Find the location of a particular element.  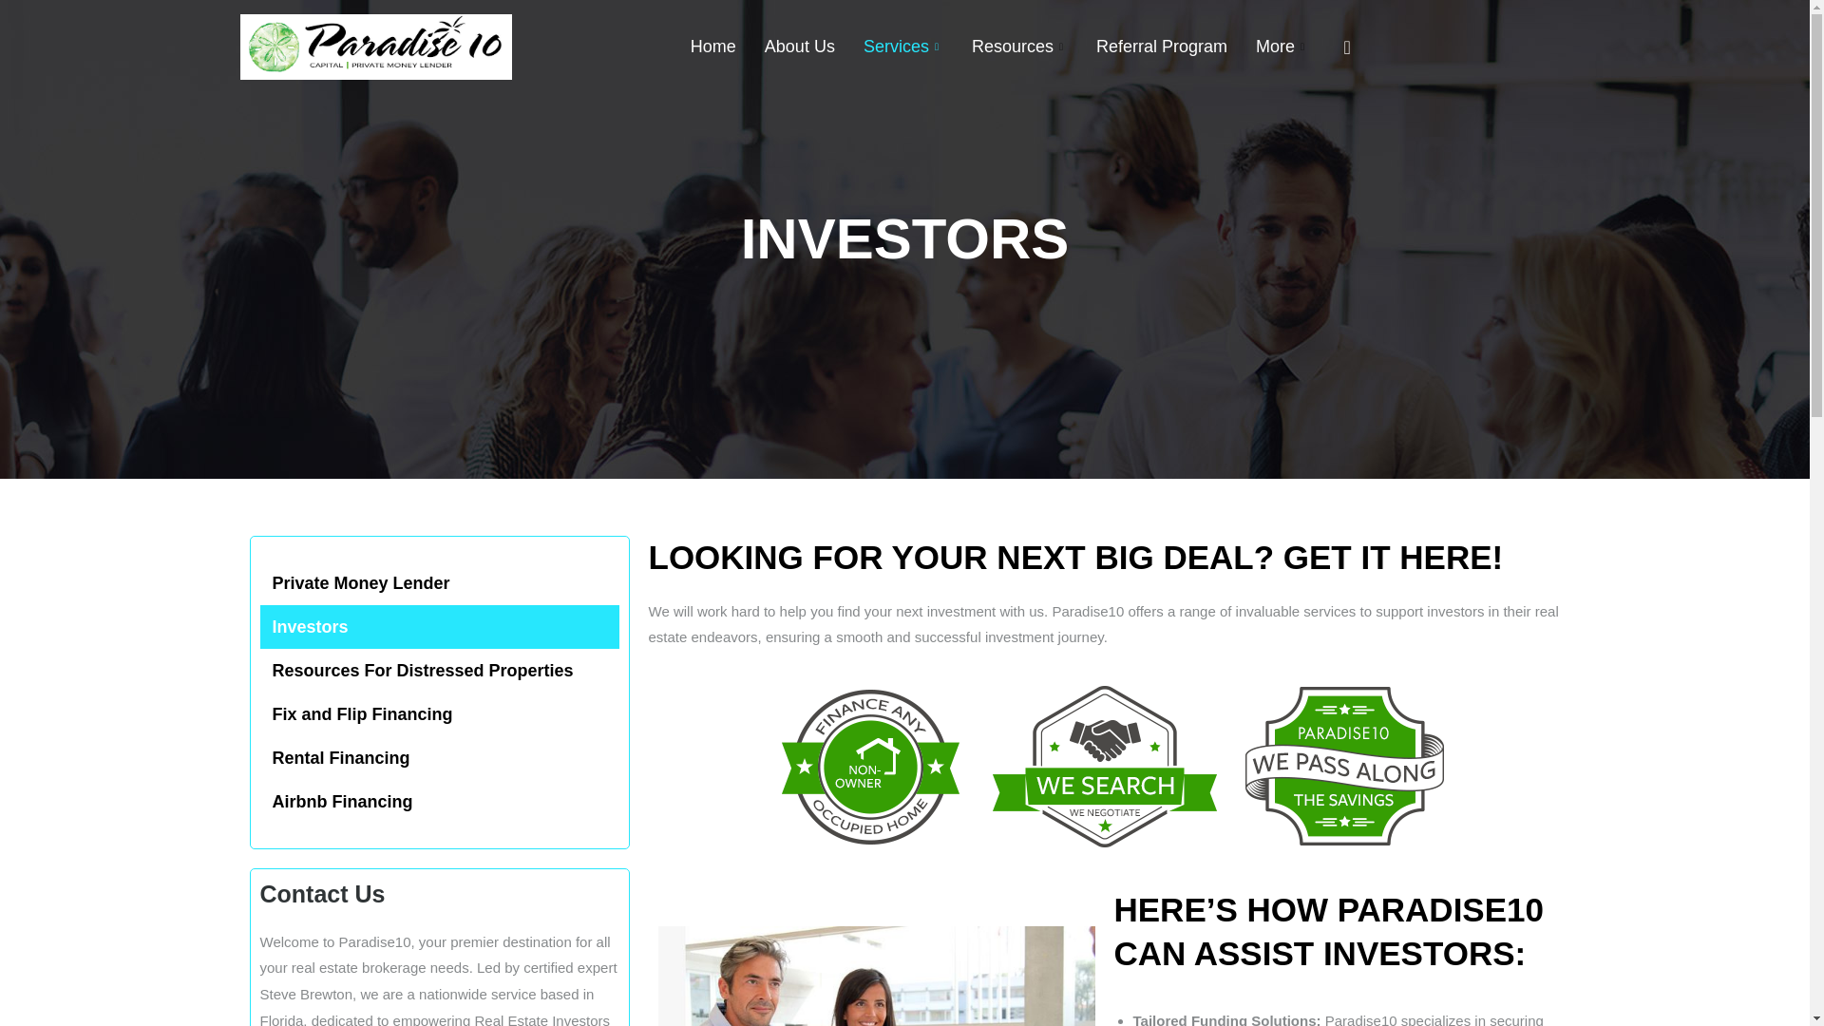

Resources is located at coordinates (1019, 47).